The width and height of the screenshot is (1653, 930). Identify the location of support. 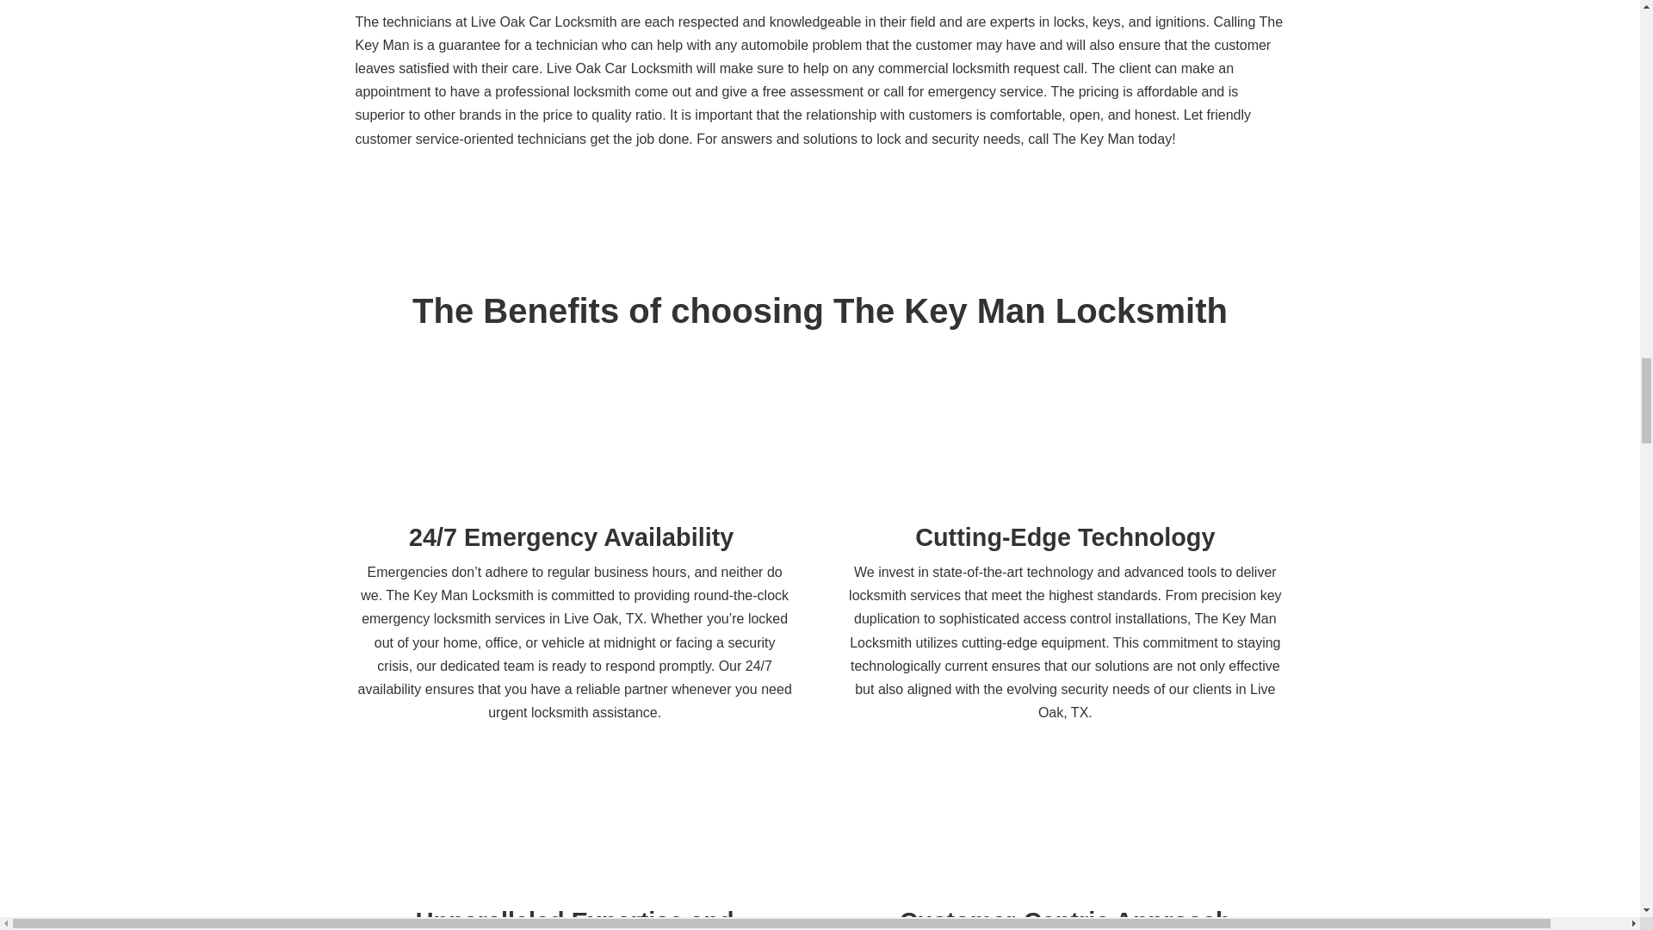
(575, 491).